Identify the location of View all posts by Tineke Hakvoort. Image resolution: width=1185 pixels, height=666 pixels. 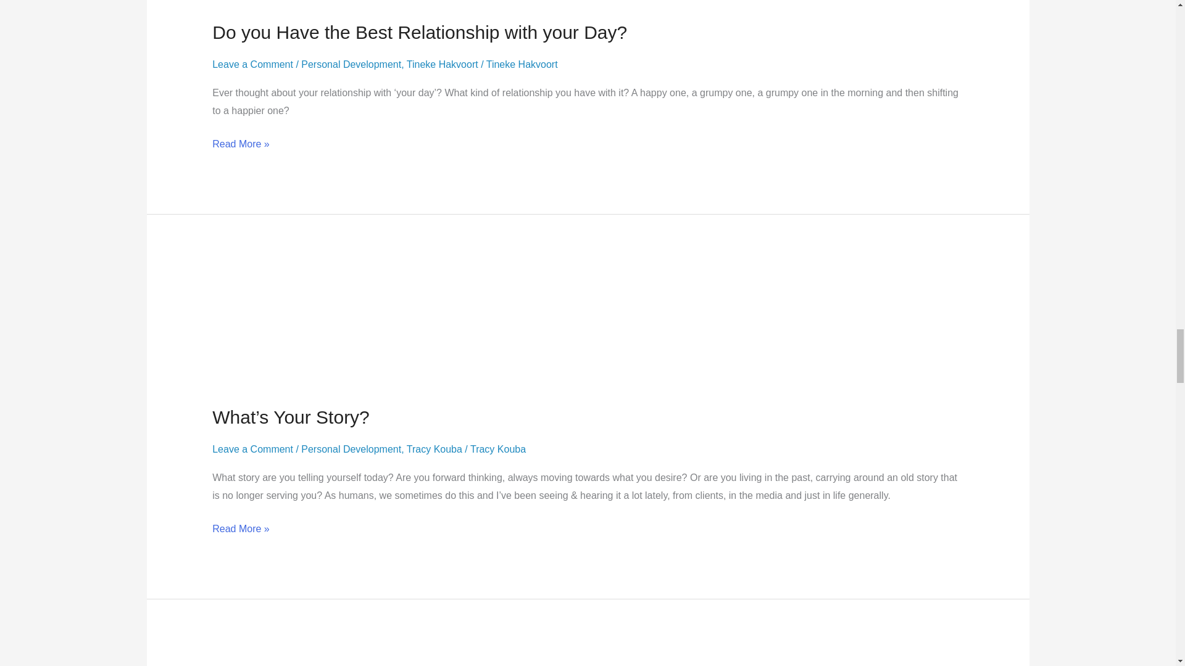
(522, 64).